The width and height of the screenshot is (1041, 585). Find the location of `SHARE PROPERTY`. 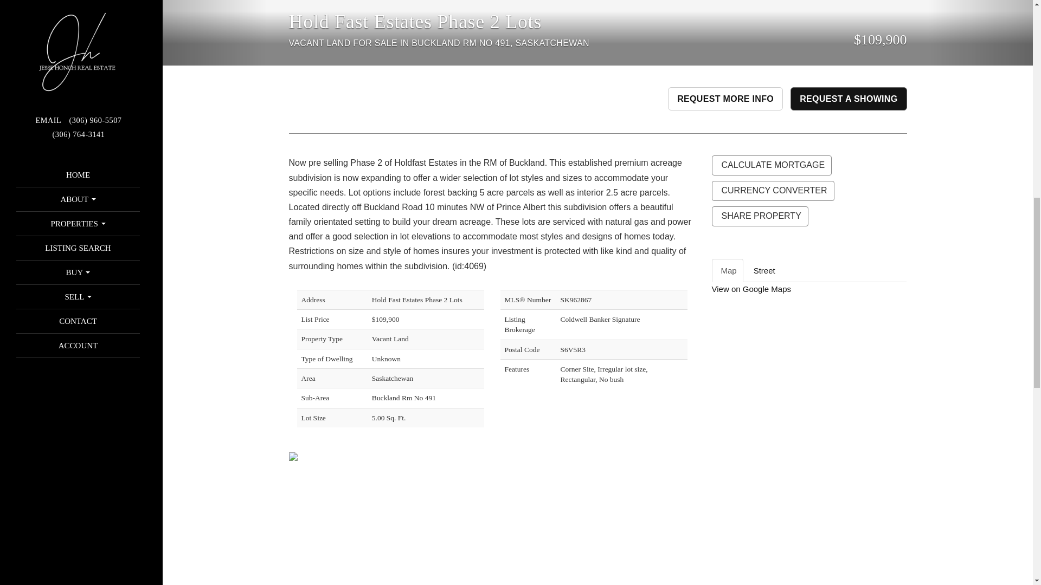

SHARE PROPERTY is located at coordinates (759, 216).